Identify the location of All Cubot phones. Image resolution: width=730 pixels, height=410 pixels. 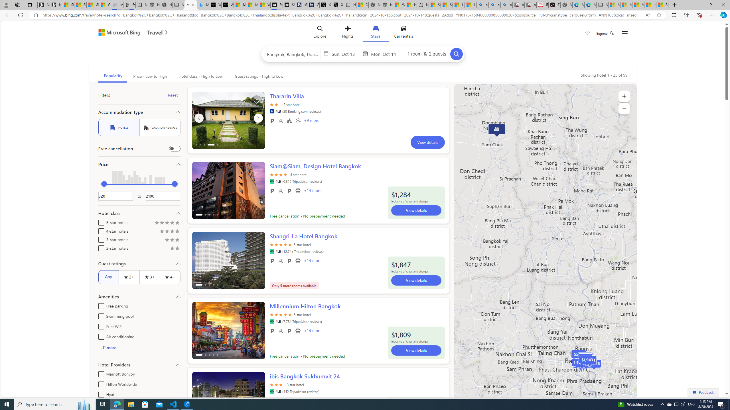
(530, 5).